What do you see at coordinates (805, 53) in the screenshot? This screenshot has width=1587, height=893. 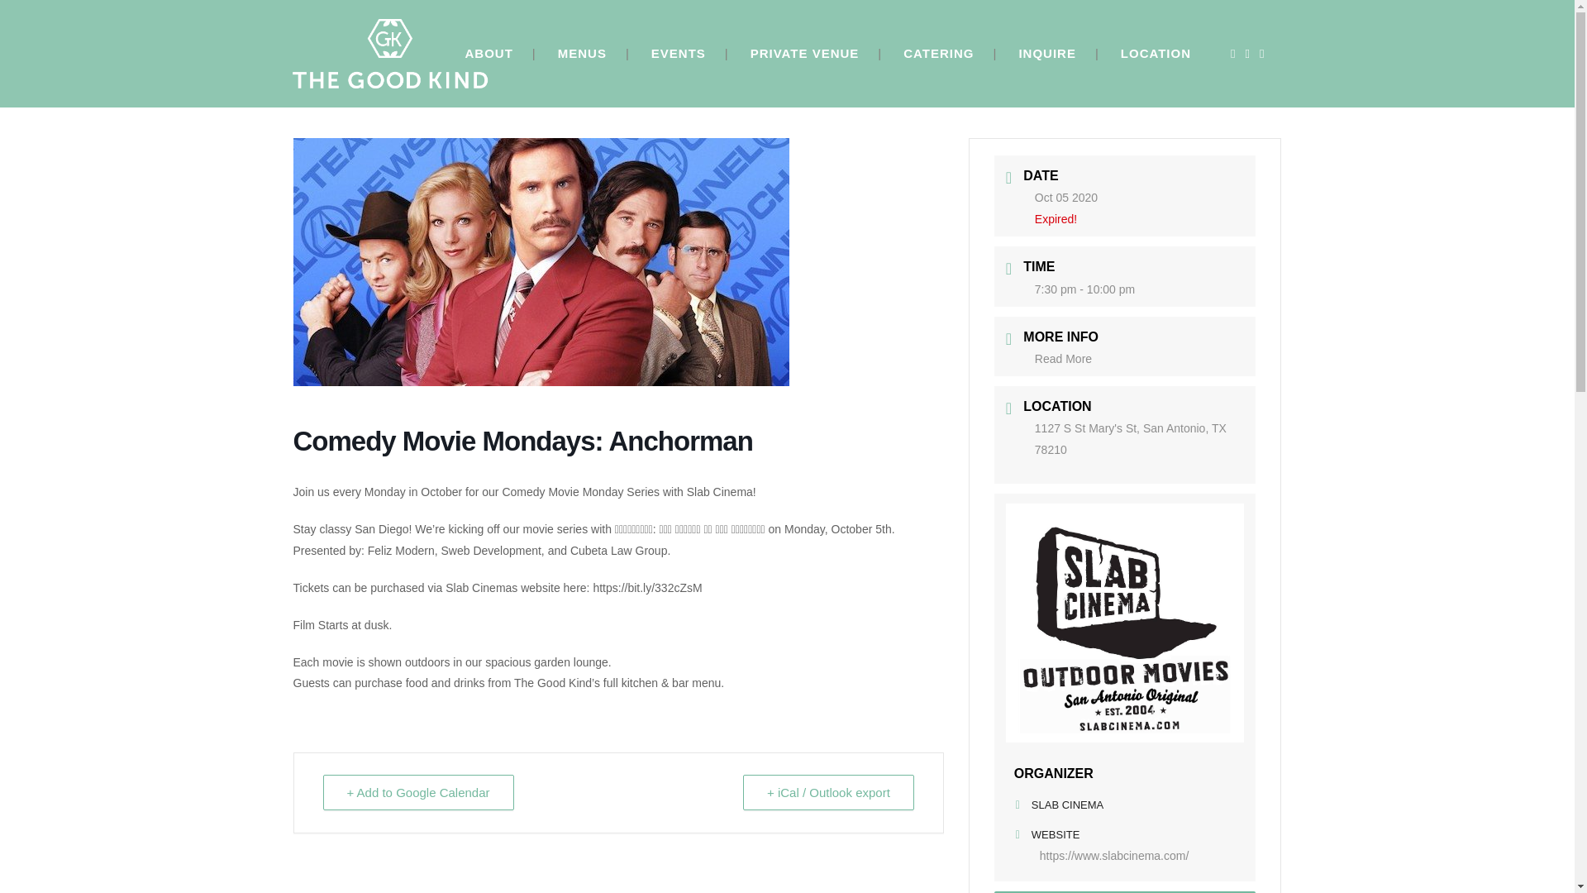 I see `PRIVATE VENUE` at bounding box center [805, 53].